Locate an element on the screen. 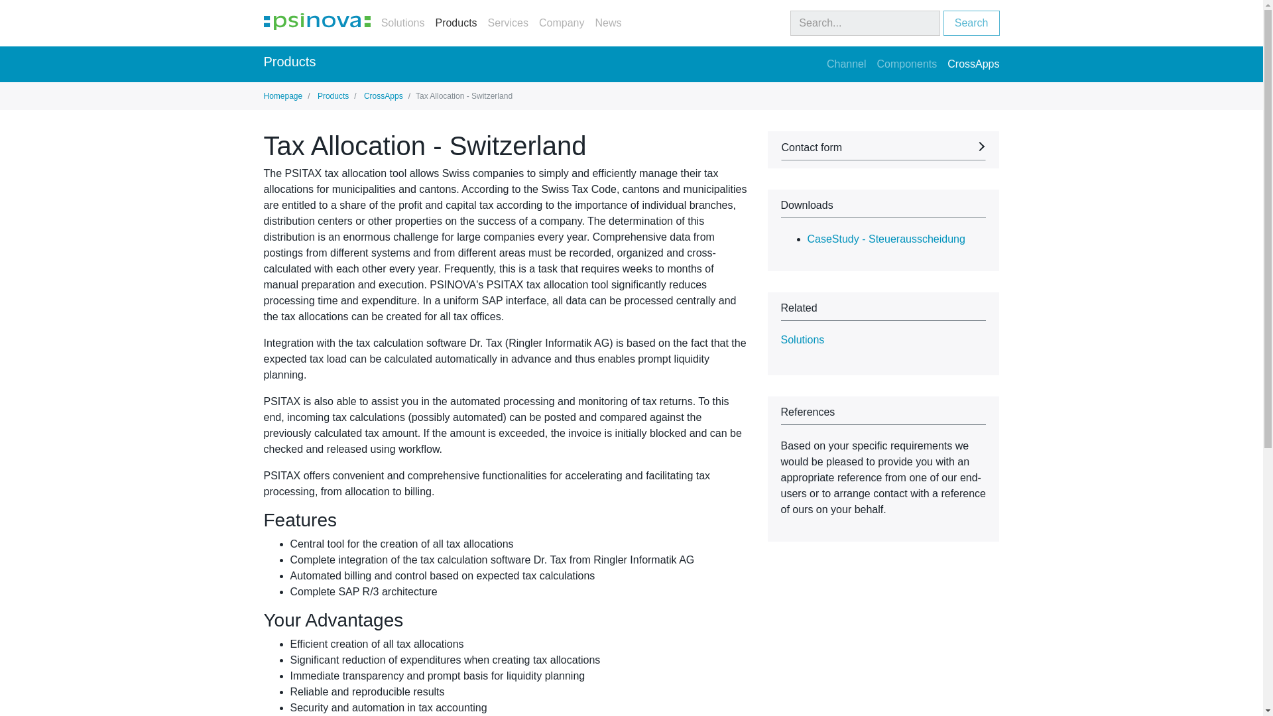  Contact form is located at coordinates (884, 149).